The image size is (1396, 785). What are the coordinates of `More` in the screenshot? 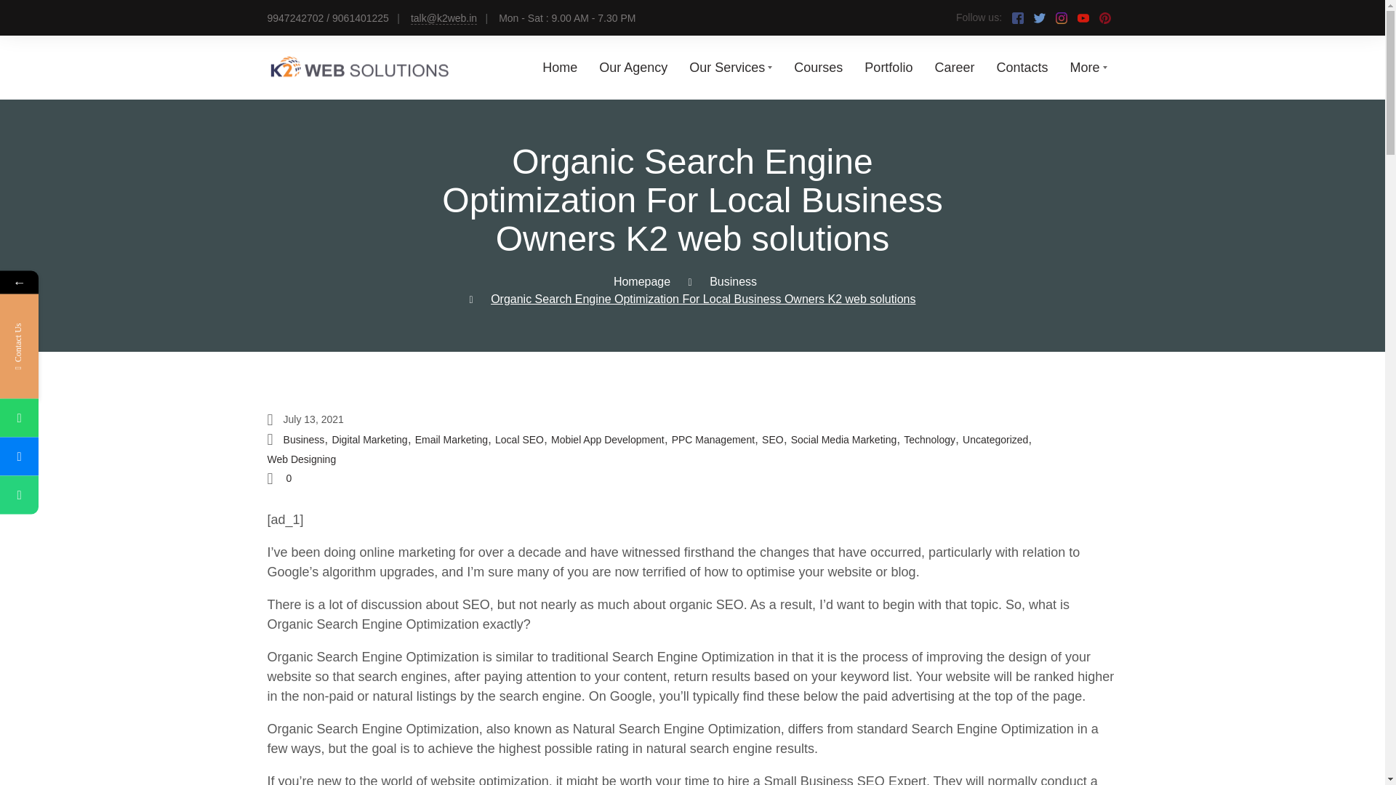 It's located at (1088, 67).